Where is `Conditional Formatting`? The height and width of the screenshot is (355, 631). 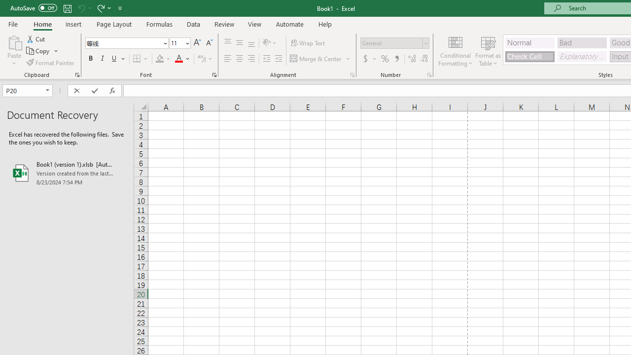 Conditional Formatting is located at coordinates (456, 50).